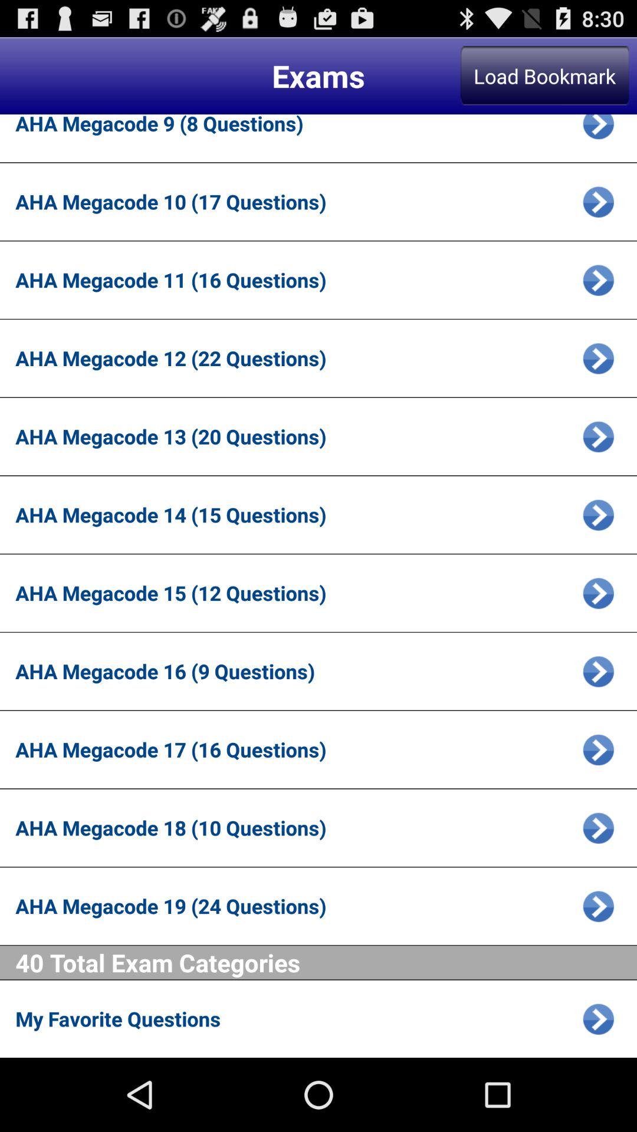  I want to click on select exam, so click(598, 279).